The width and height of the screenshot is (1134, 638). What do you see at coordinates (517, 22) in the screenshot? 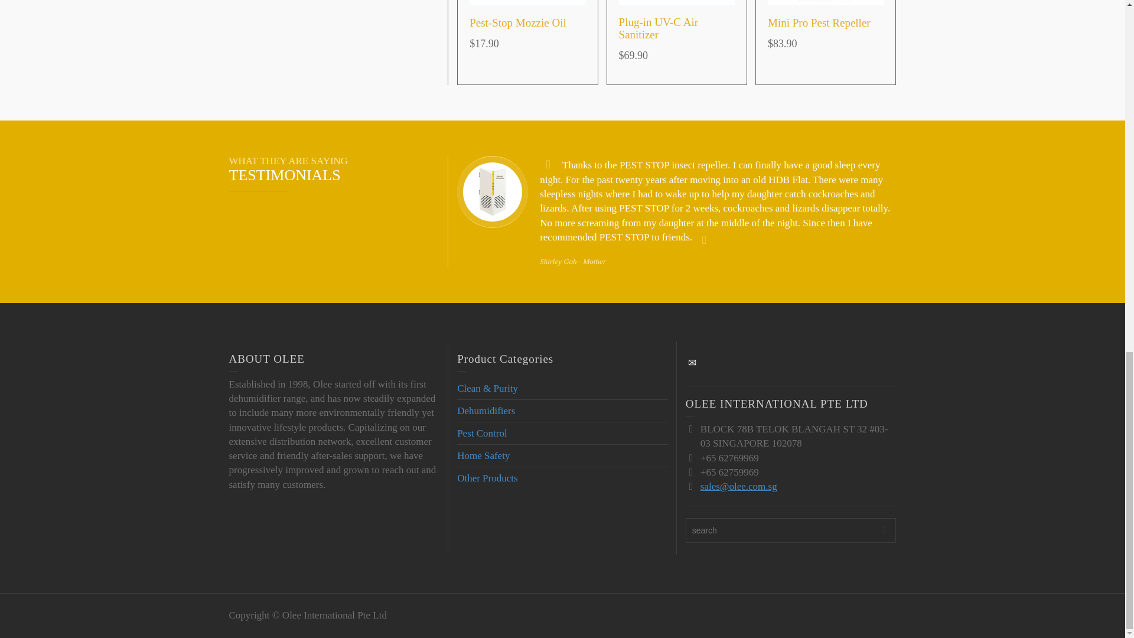
I see `Pest-Stop Mozzie Oil` at bounding box center [517, 22].